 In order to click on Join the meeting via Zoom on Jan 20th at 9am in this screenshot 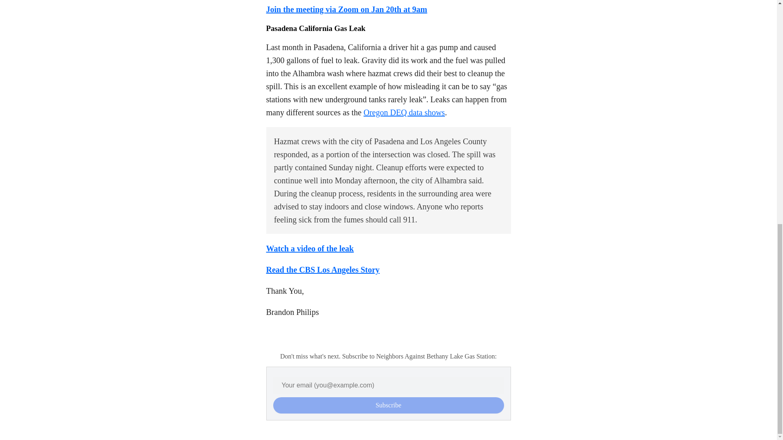, I will do `click(346, 9)`.